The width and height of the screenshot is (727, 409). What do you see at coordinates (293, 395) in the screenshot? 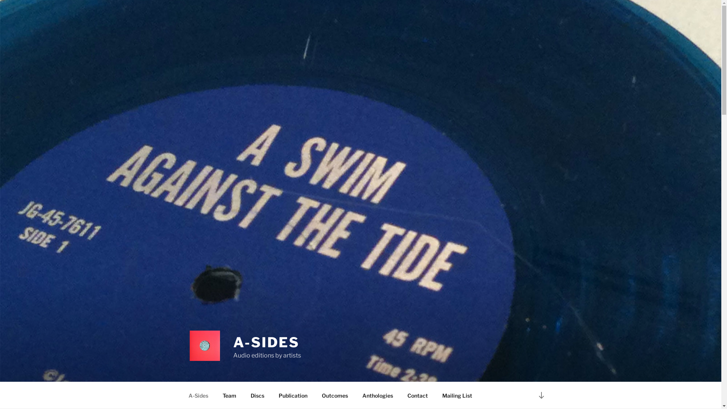
I see `Publication` at bounding box center [293, 395].